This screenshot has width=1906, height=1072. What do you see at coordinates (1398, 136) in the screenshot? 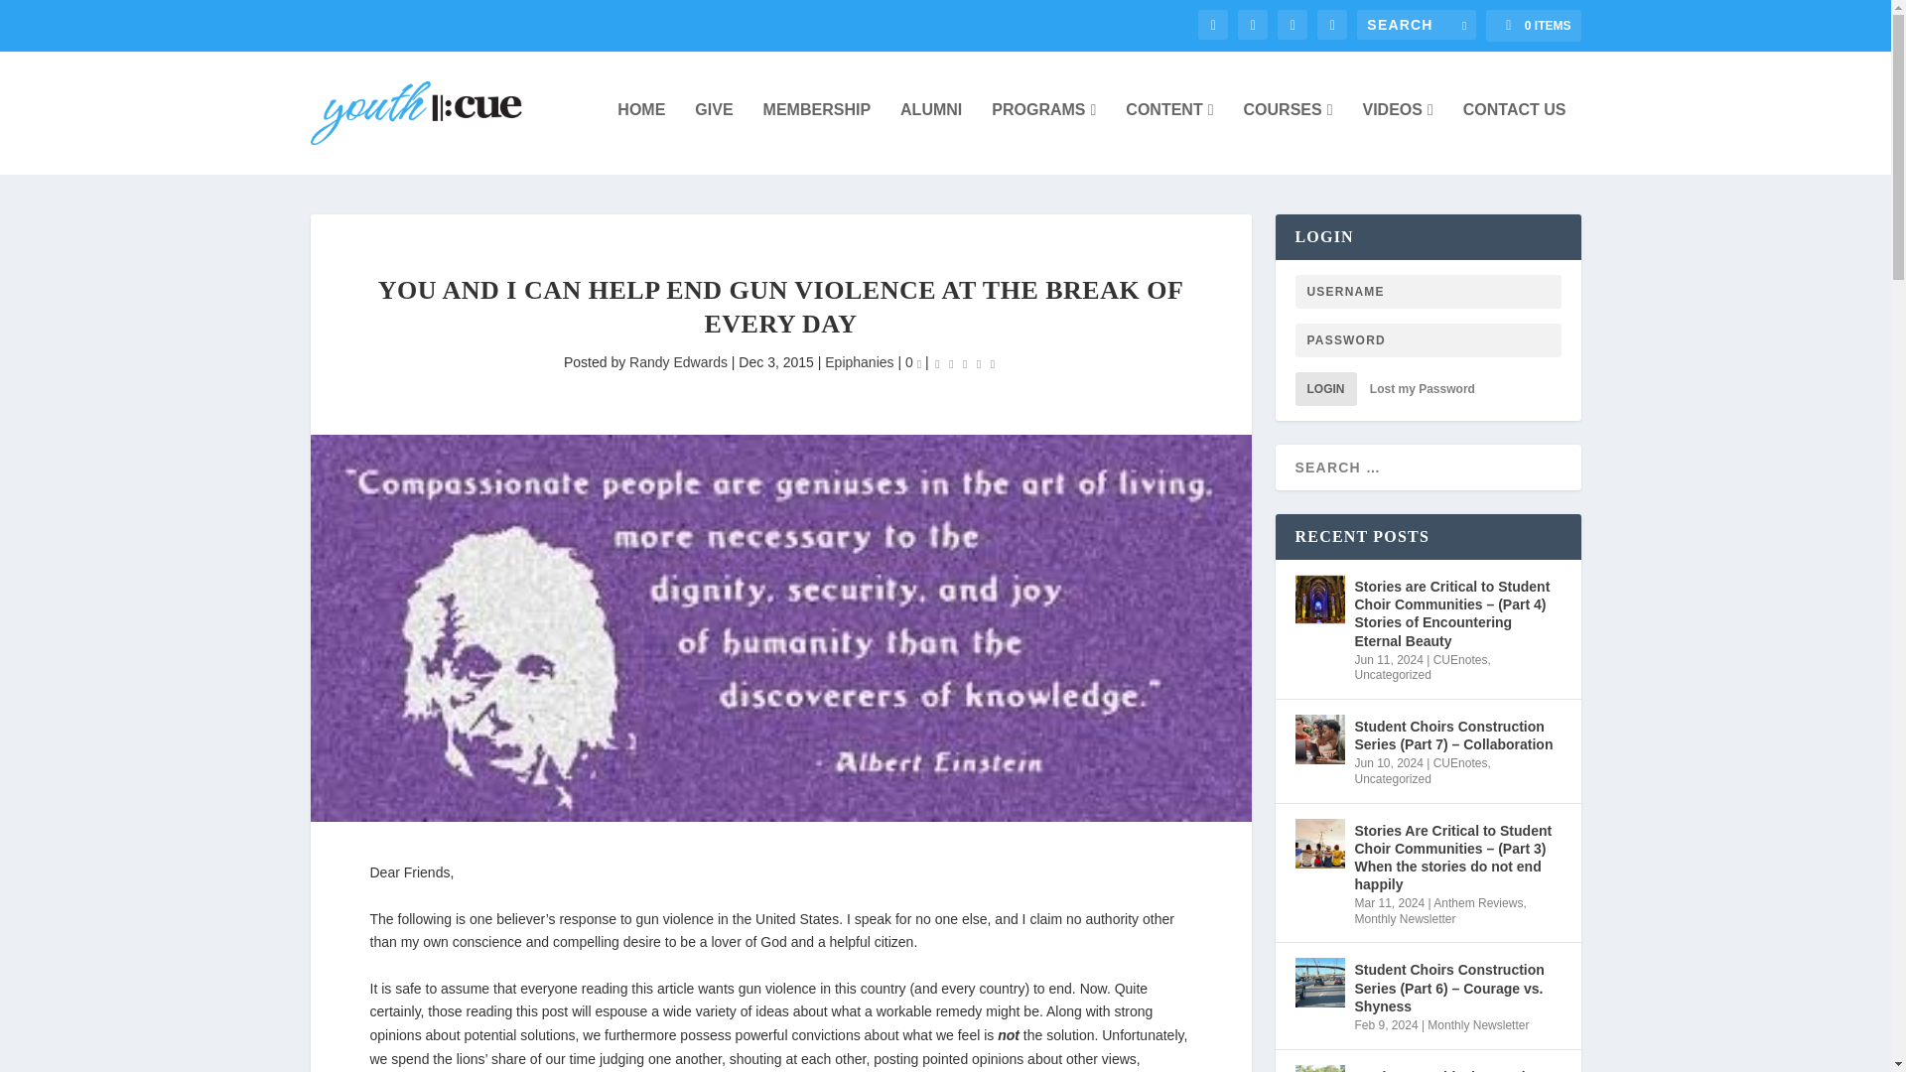
I see `VIDEOS` at bounding box center [1398, 136].